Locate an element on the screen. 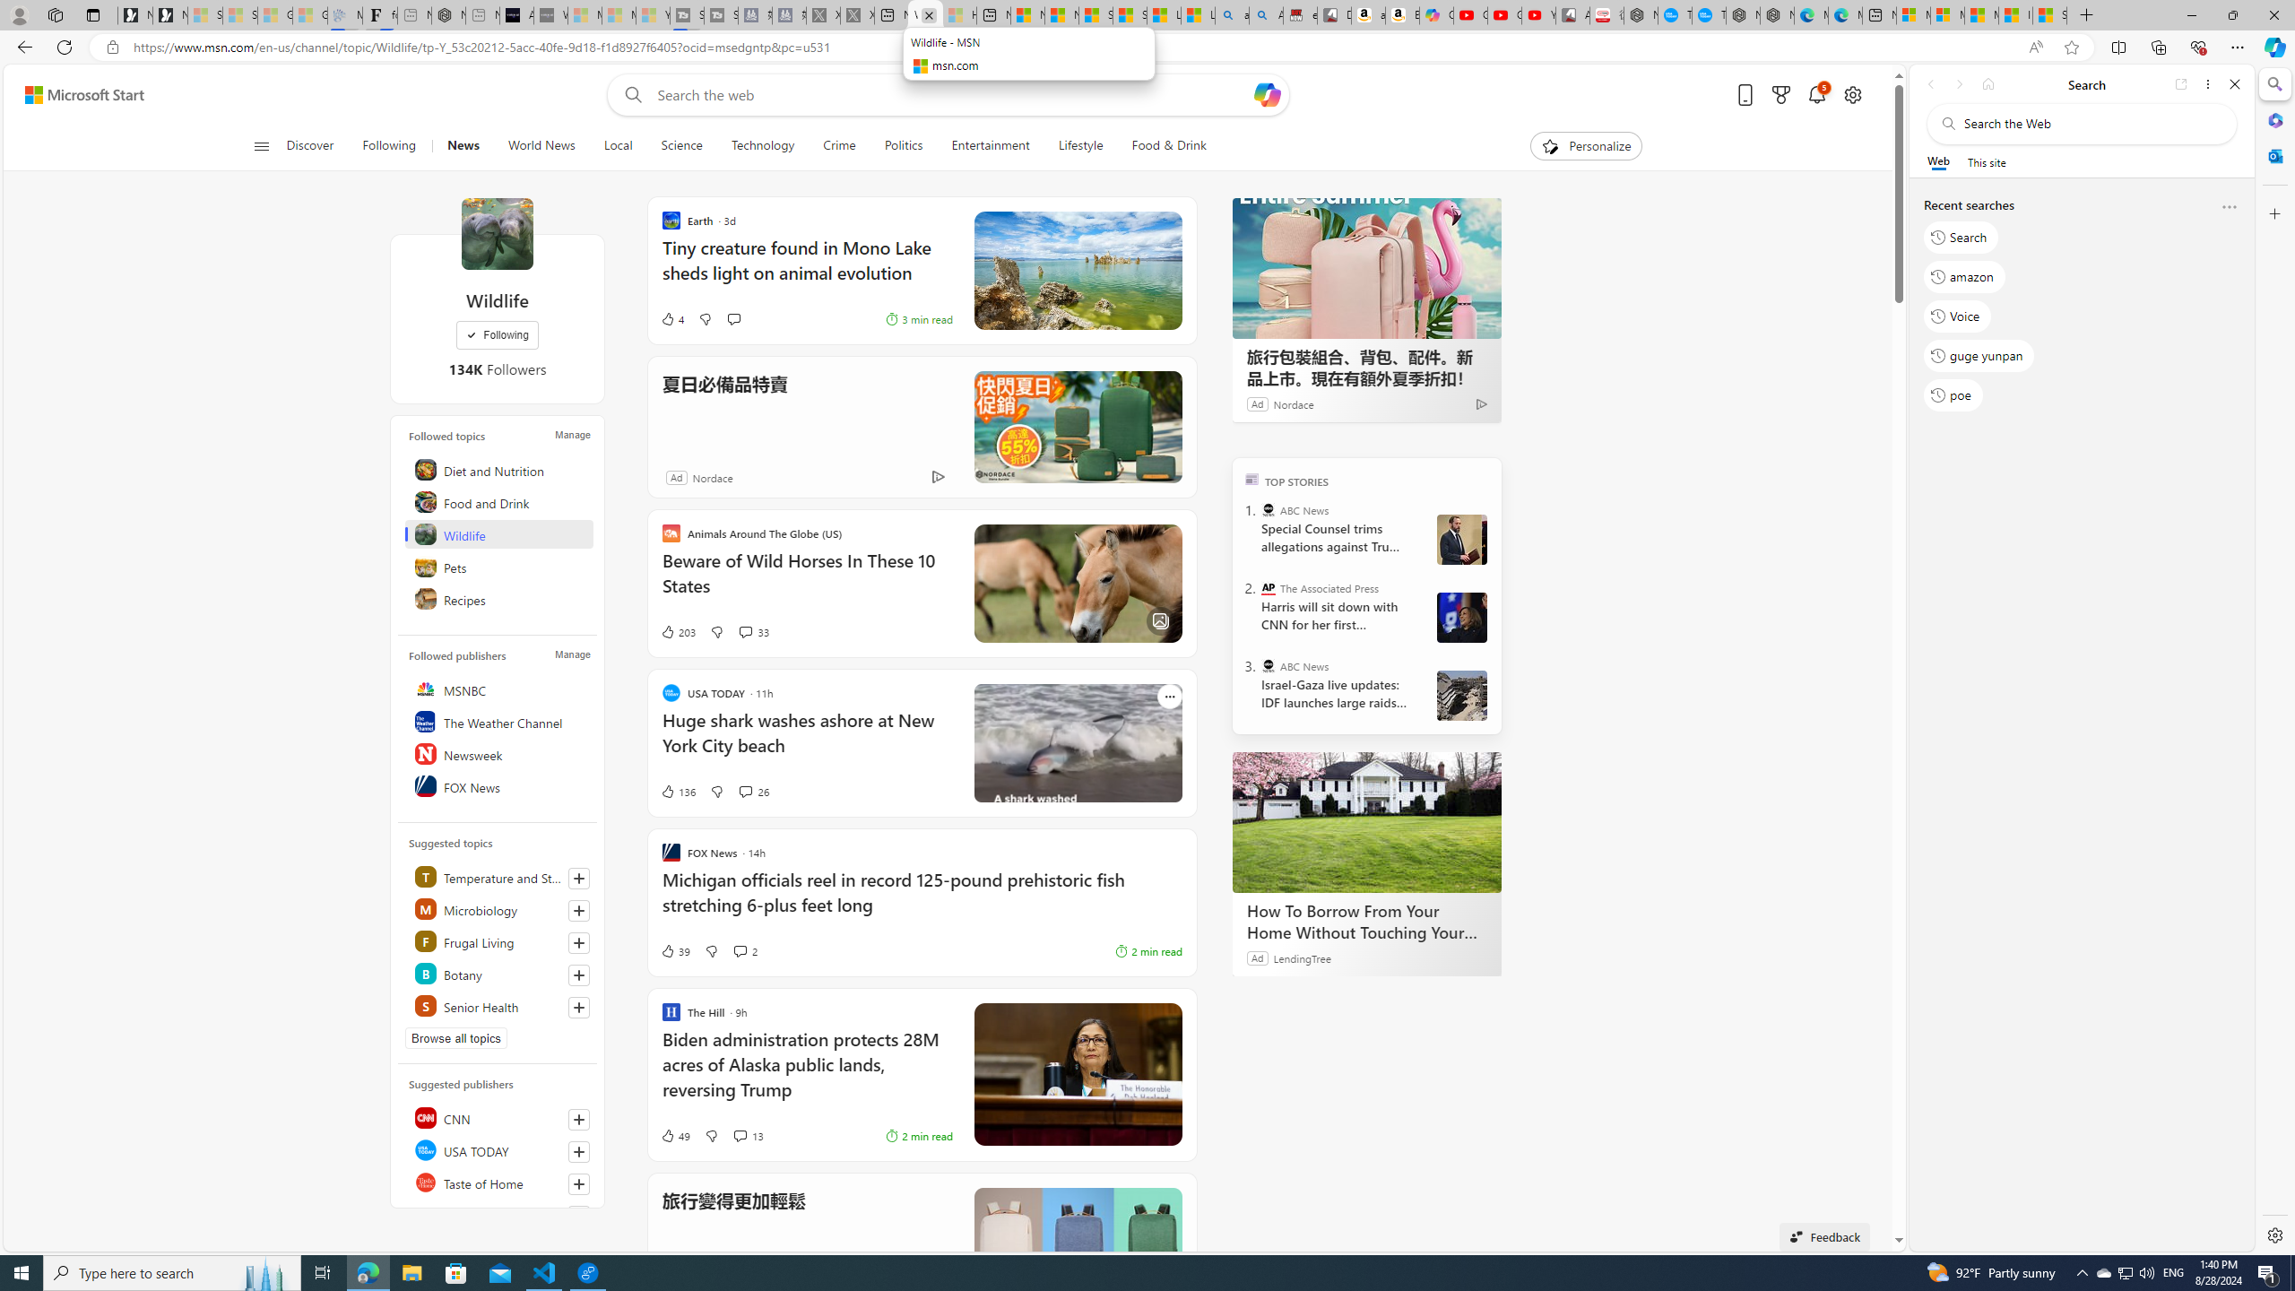 The image size is (2295, 1291). Newsweek is located at coordinates (500, 753).